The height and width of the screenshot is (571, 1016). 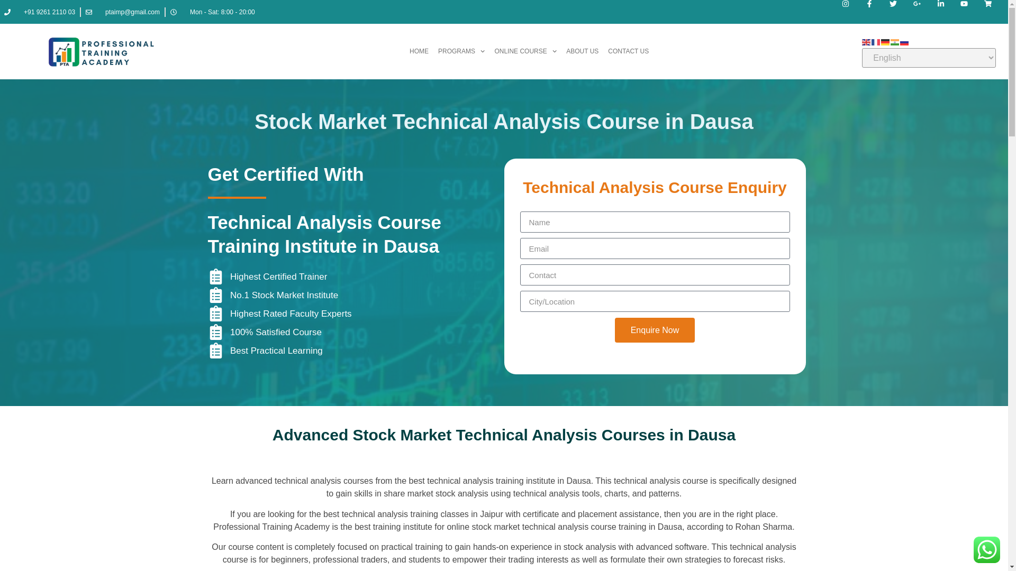 I want to click on Russian, so click(x=905, y=41).